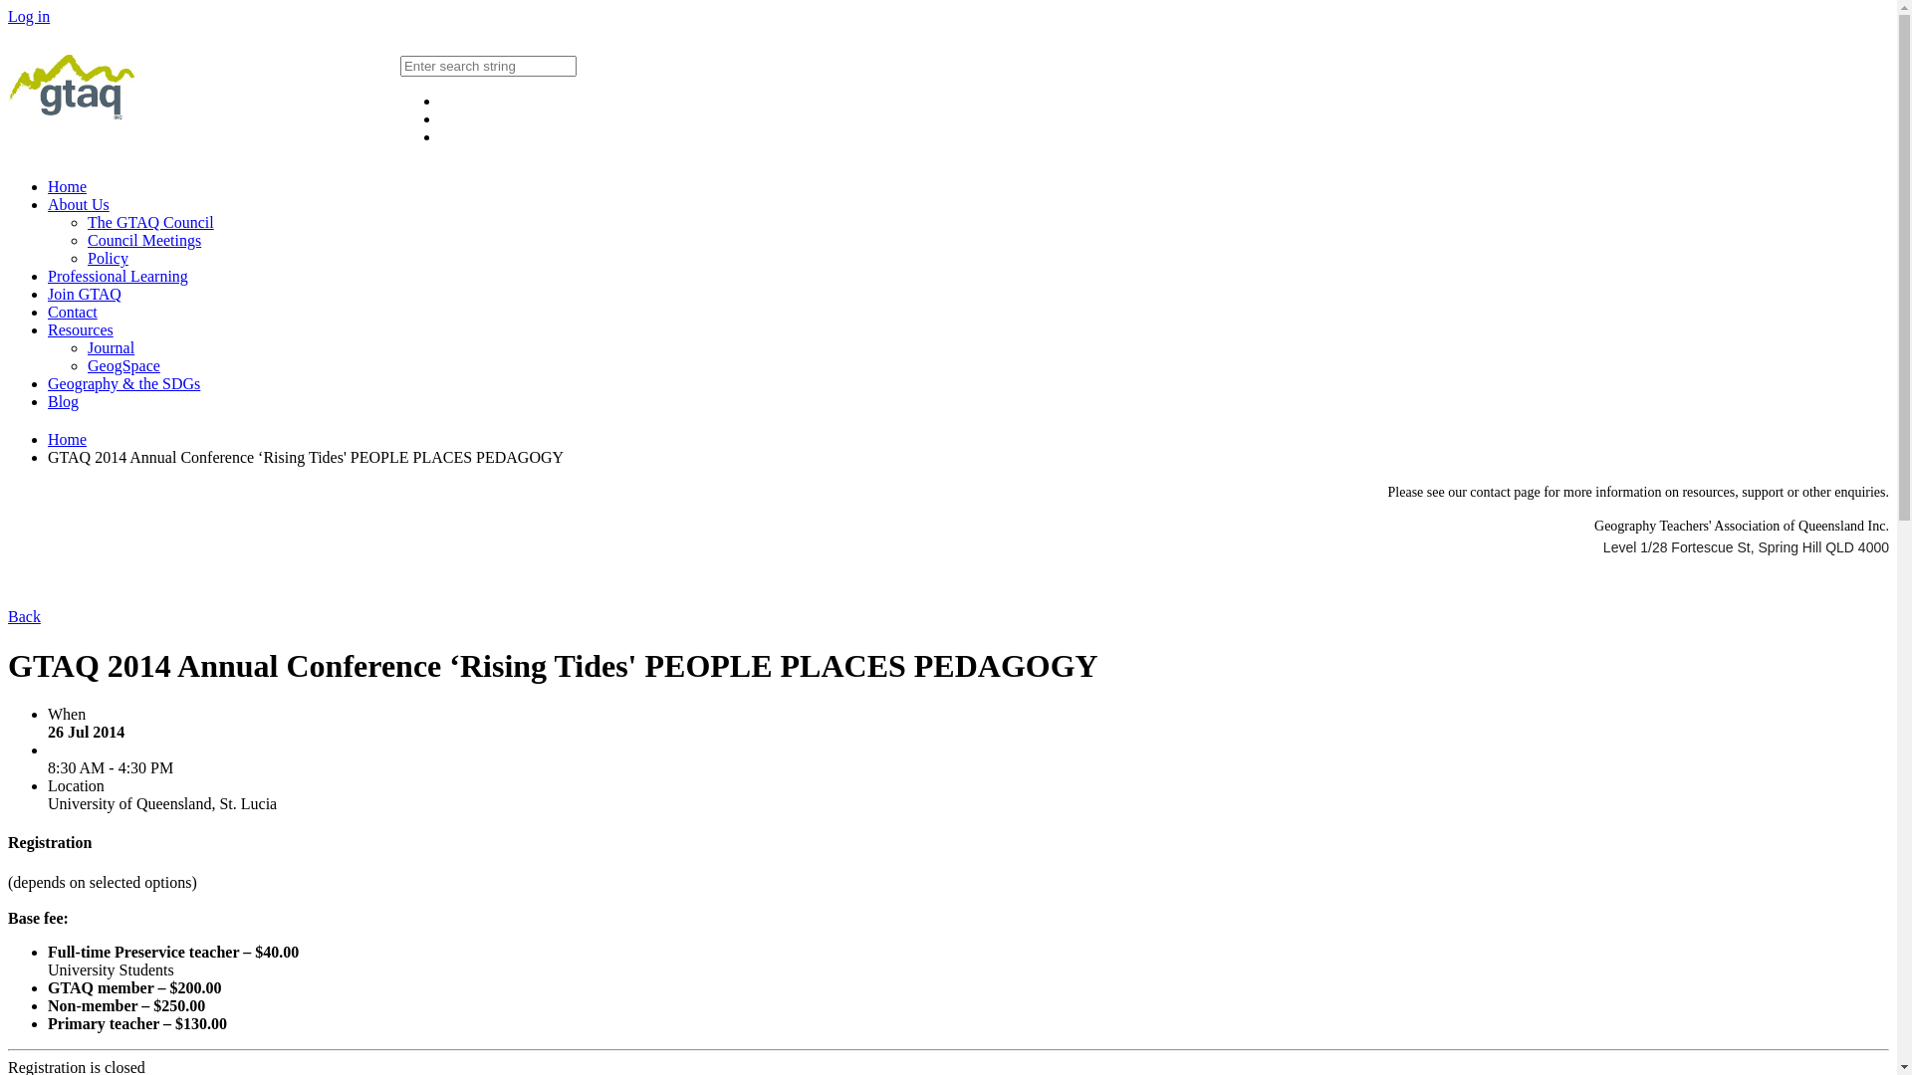 This screenshot has height=1075, width=1912. What do you see at coordinates (68, 440) in the screenshot?
I see `Home` at bounding box center [68, 440].